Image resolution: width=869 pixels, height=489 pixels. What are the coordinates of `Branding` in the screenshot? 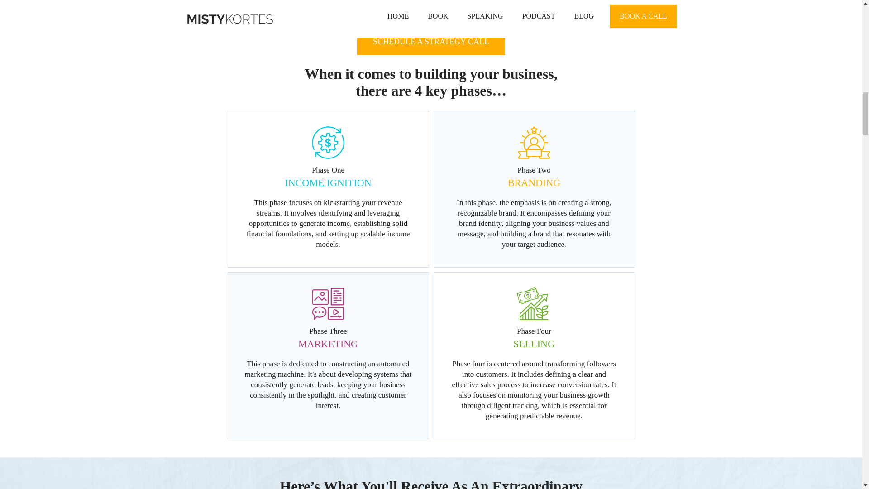 It's located at (534, 143).